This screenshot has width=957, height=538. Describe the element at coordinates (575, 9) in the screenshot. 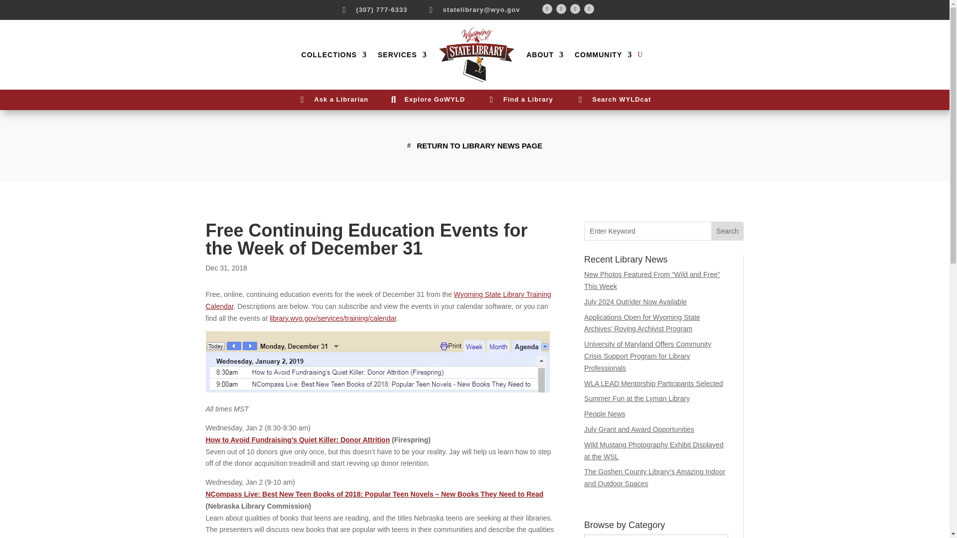

I see `Youtube` at that location.